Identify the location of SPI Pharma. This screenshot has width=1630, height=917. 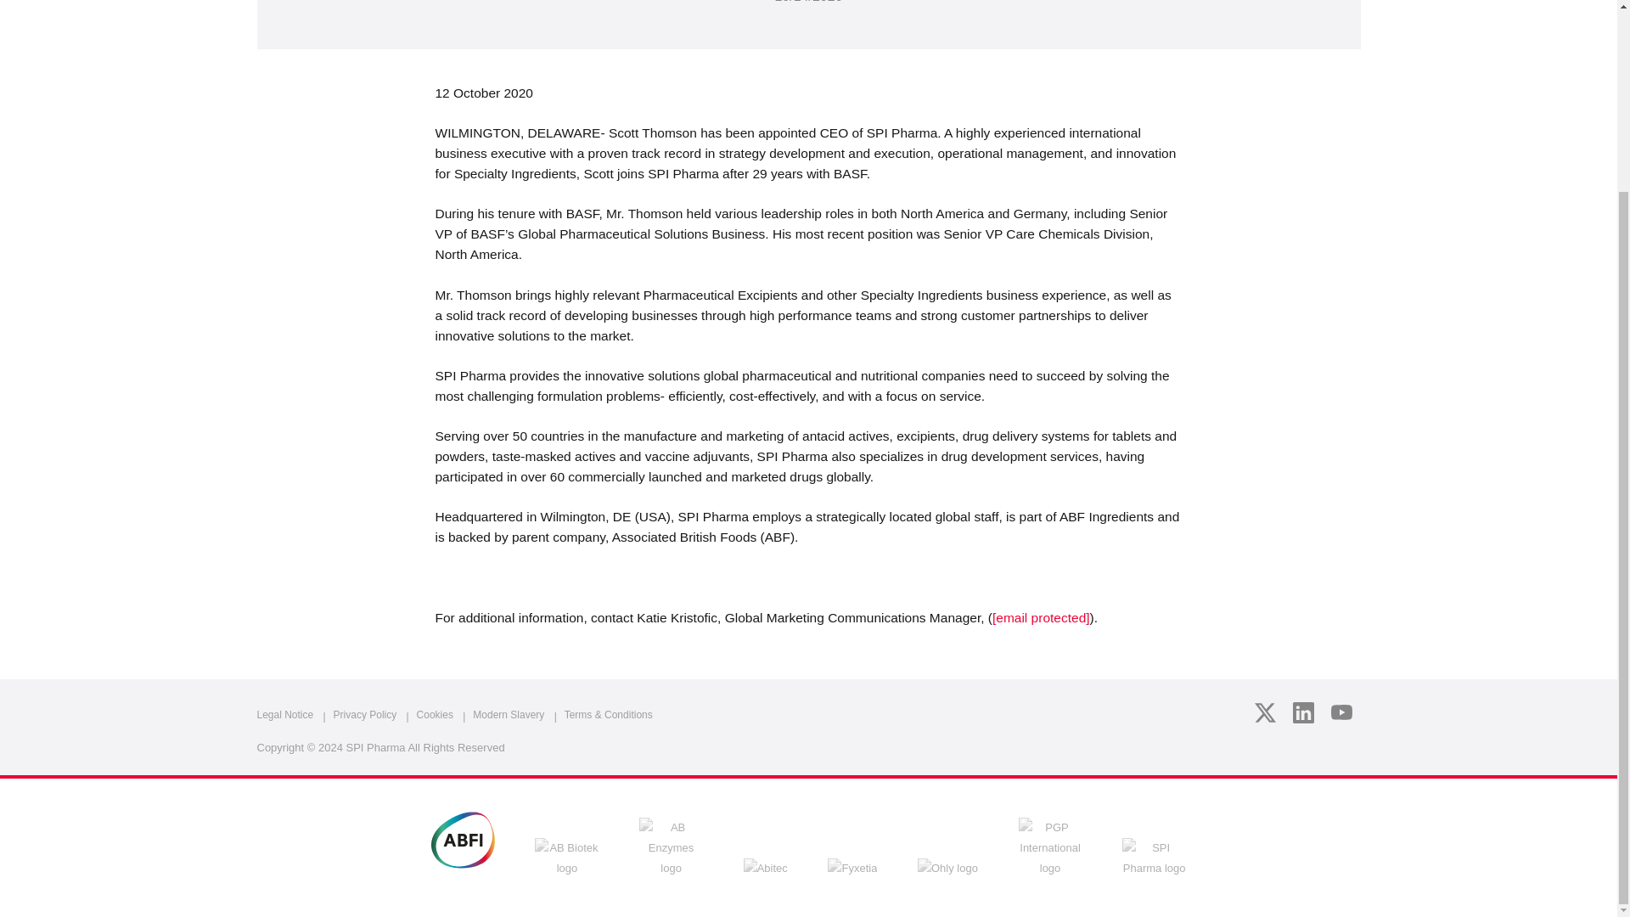
(1155, 858).